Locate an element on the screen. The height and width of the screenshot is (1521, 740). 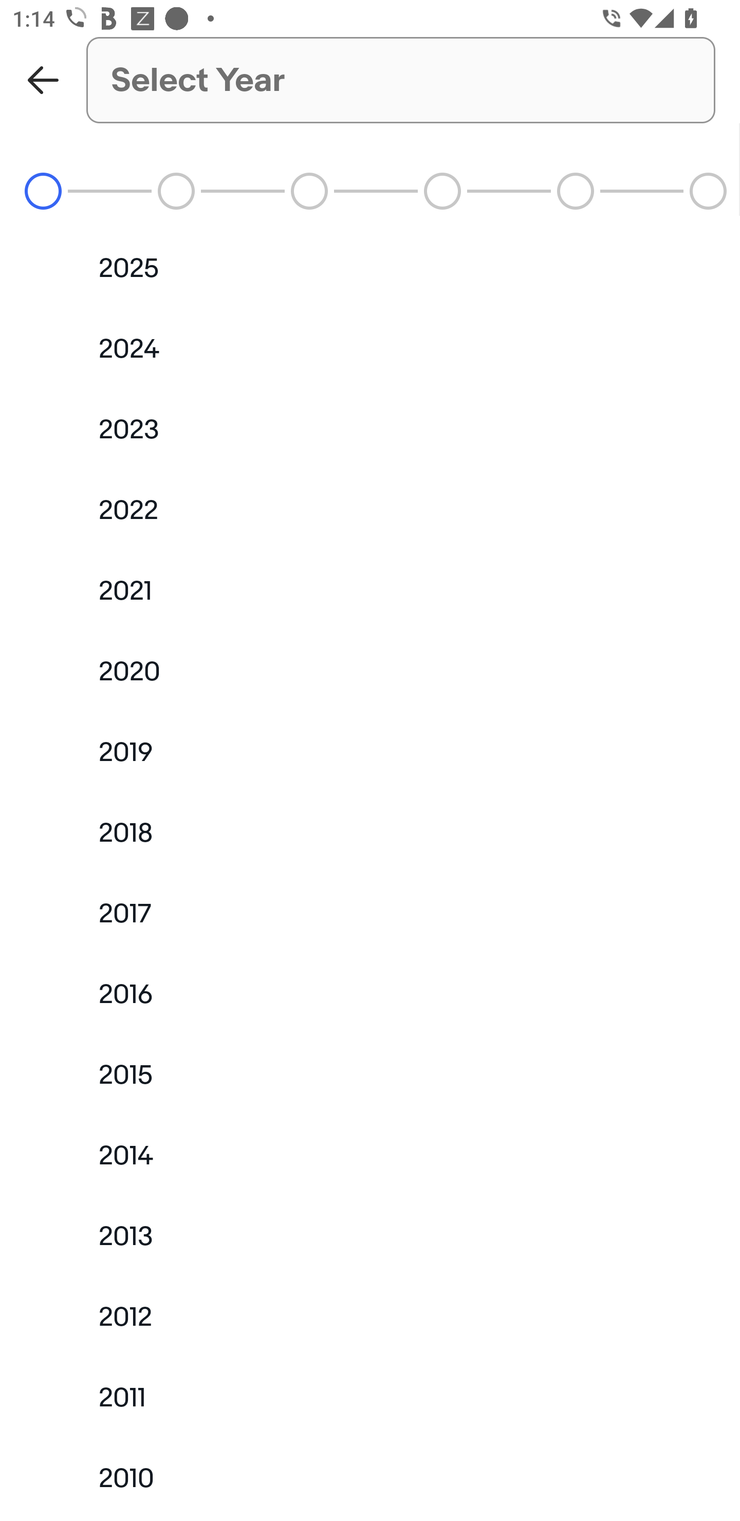
2011 is located at coordinates (370, 1399).